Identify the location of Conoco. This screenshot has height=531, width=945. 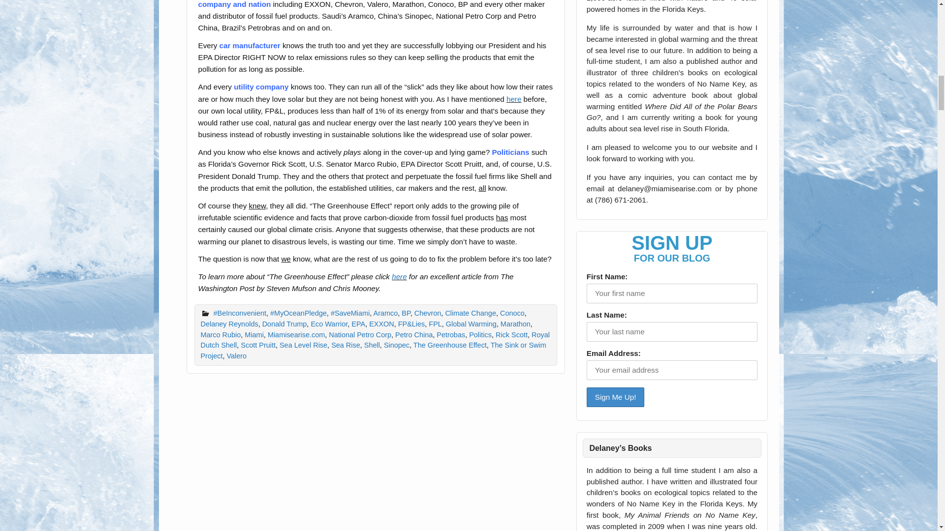
(512, 313).